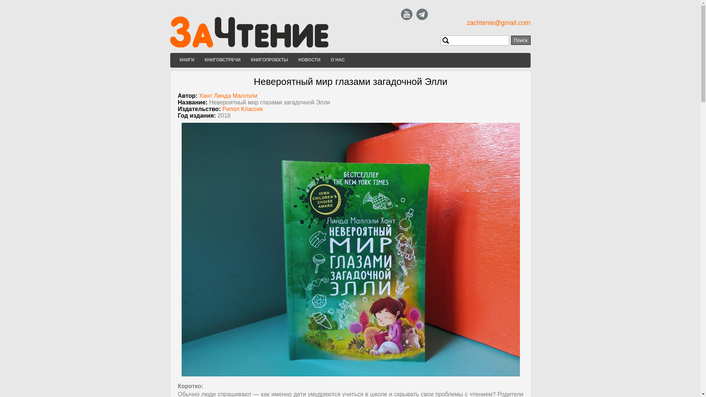  I want to click on zachtenie@gmail.com, so click(499, 23).